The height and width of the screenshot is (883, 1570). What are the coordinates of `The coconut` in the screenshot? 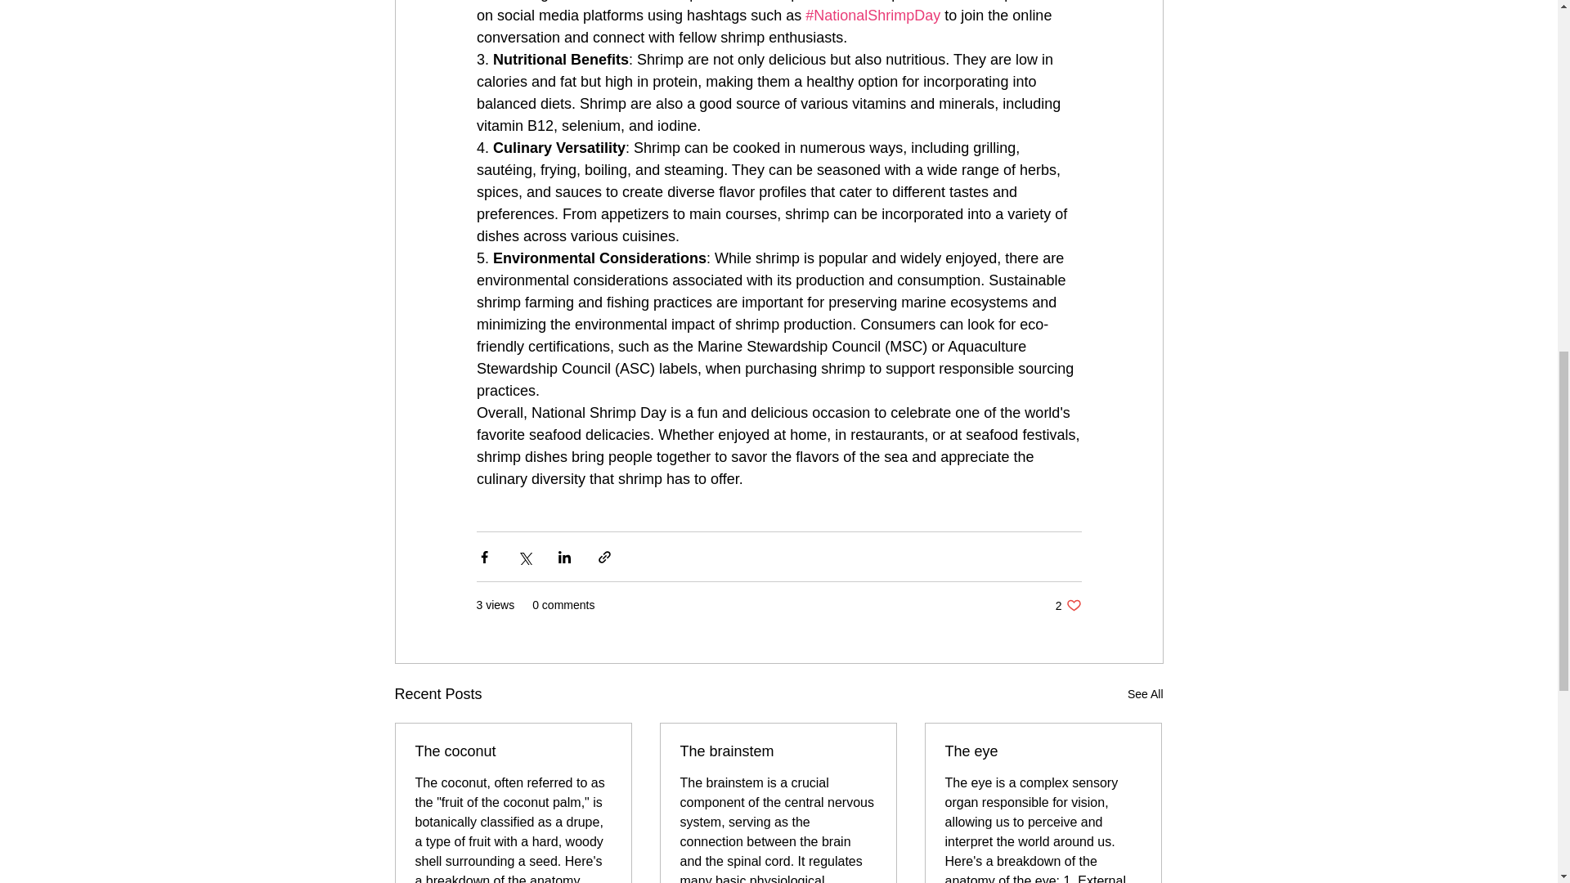 It's located at (1068, 605).